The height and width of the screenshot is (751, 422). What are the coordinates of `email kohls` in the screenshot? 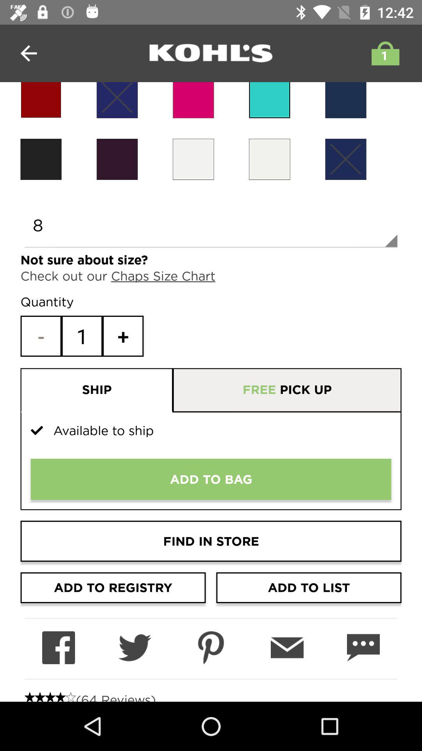 It's located at (287, 648).